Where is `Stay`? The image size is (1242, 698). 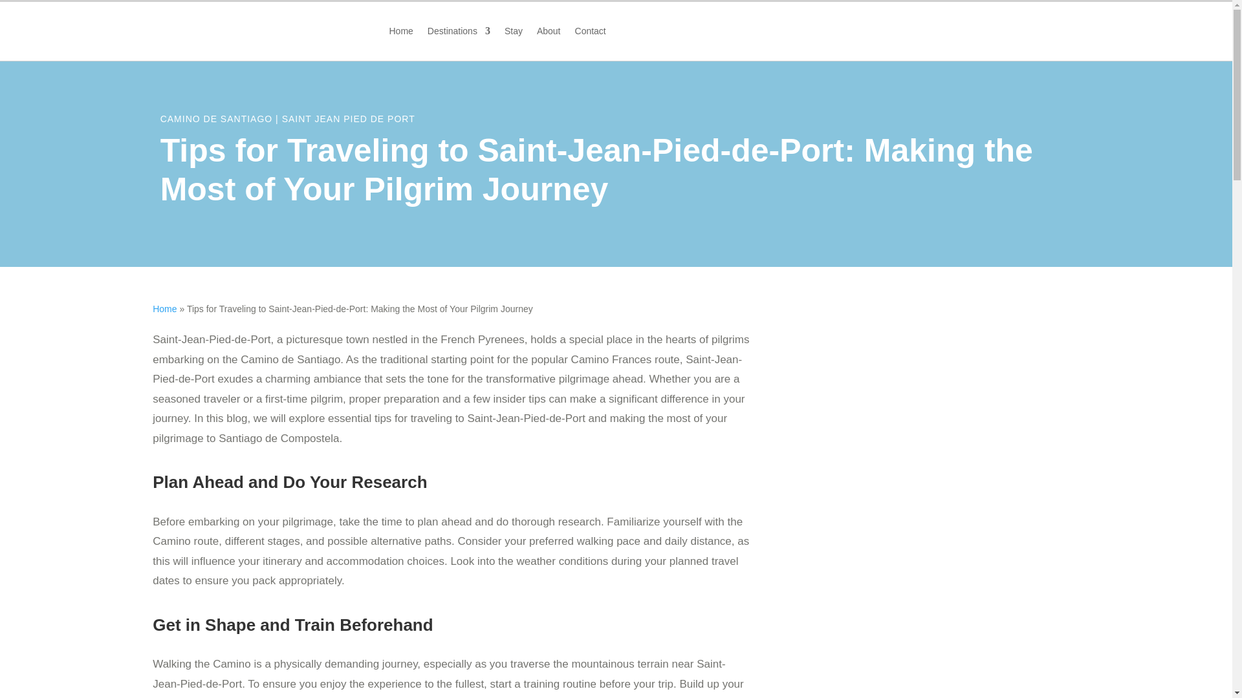 Stay is located at coordinates (514, 34).